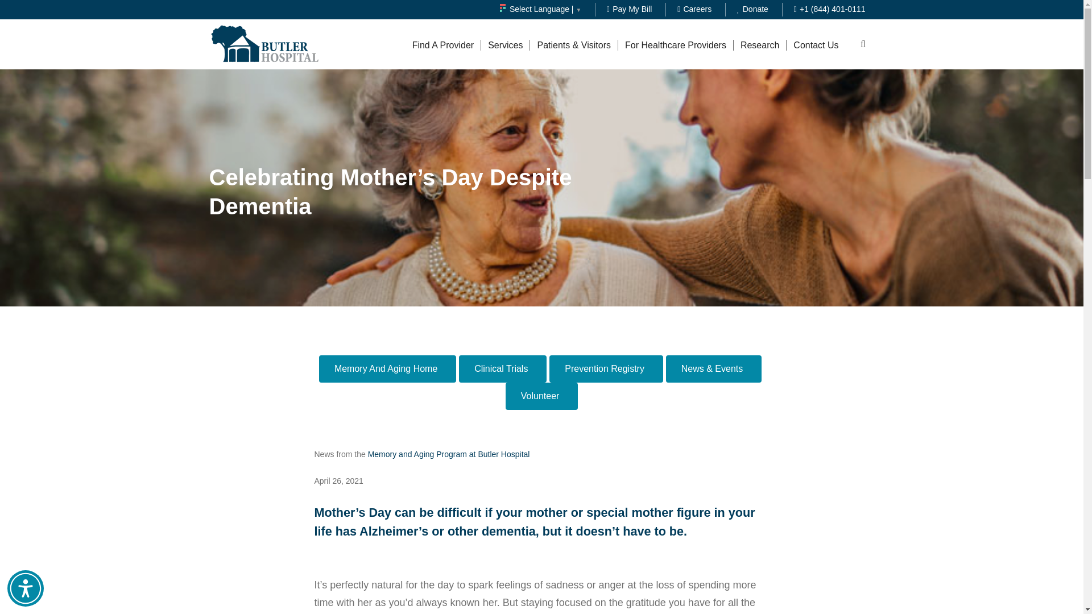  What do you see at coordinates (675, 45) in the screenshot?
I see `For Healthcare Providers` at bounding box center [675, 45].